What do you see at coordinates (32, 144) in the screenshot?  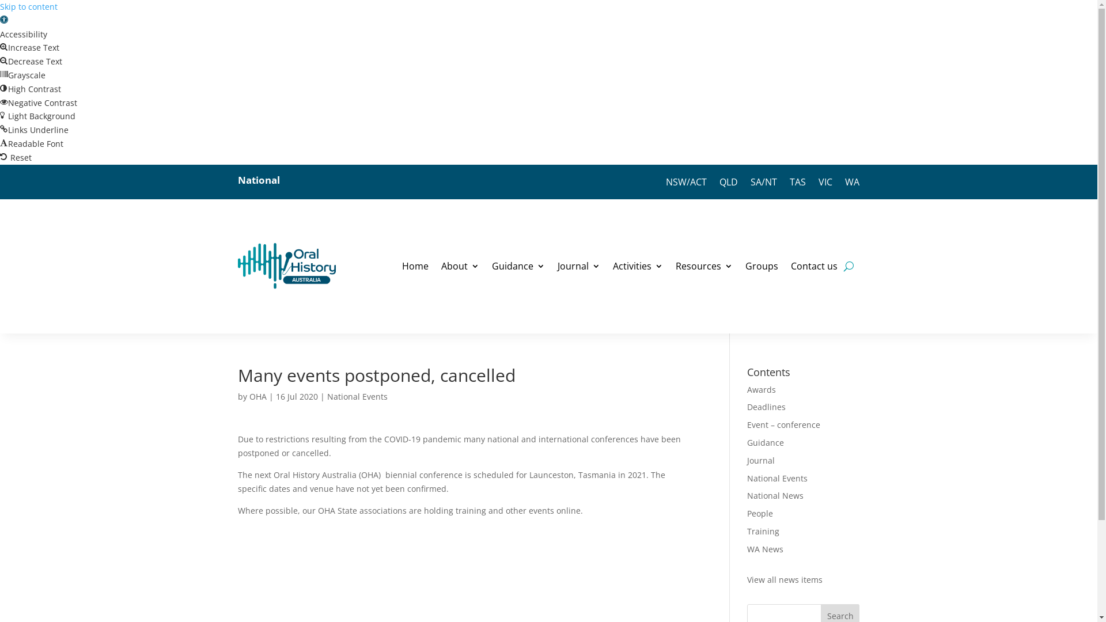 I see `Readable Font` at bounding box center [32, 144].